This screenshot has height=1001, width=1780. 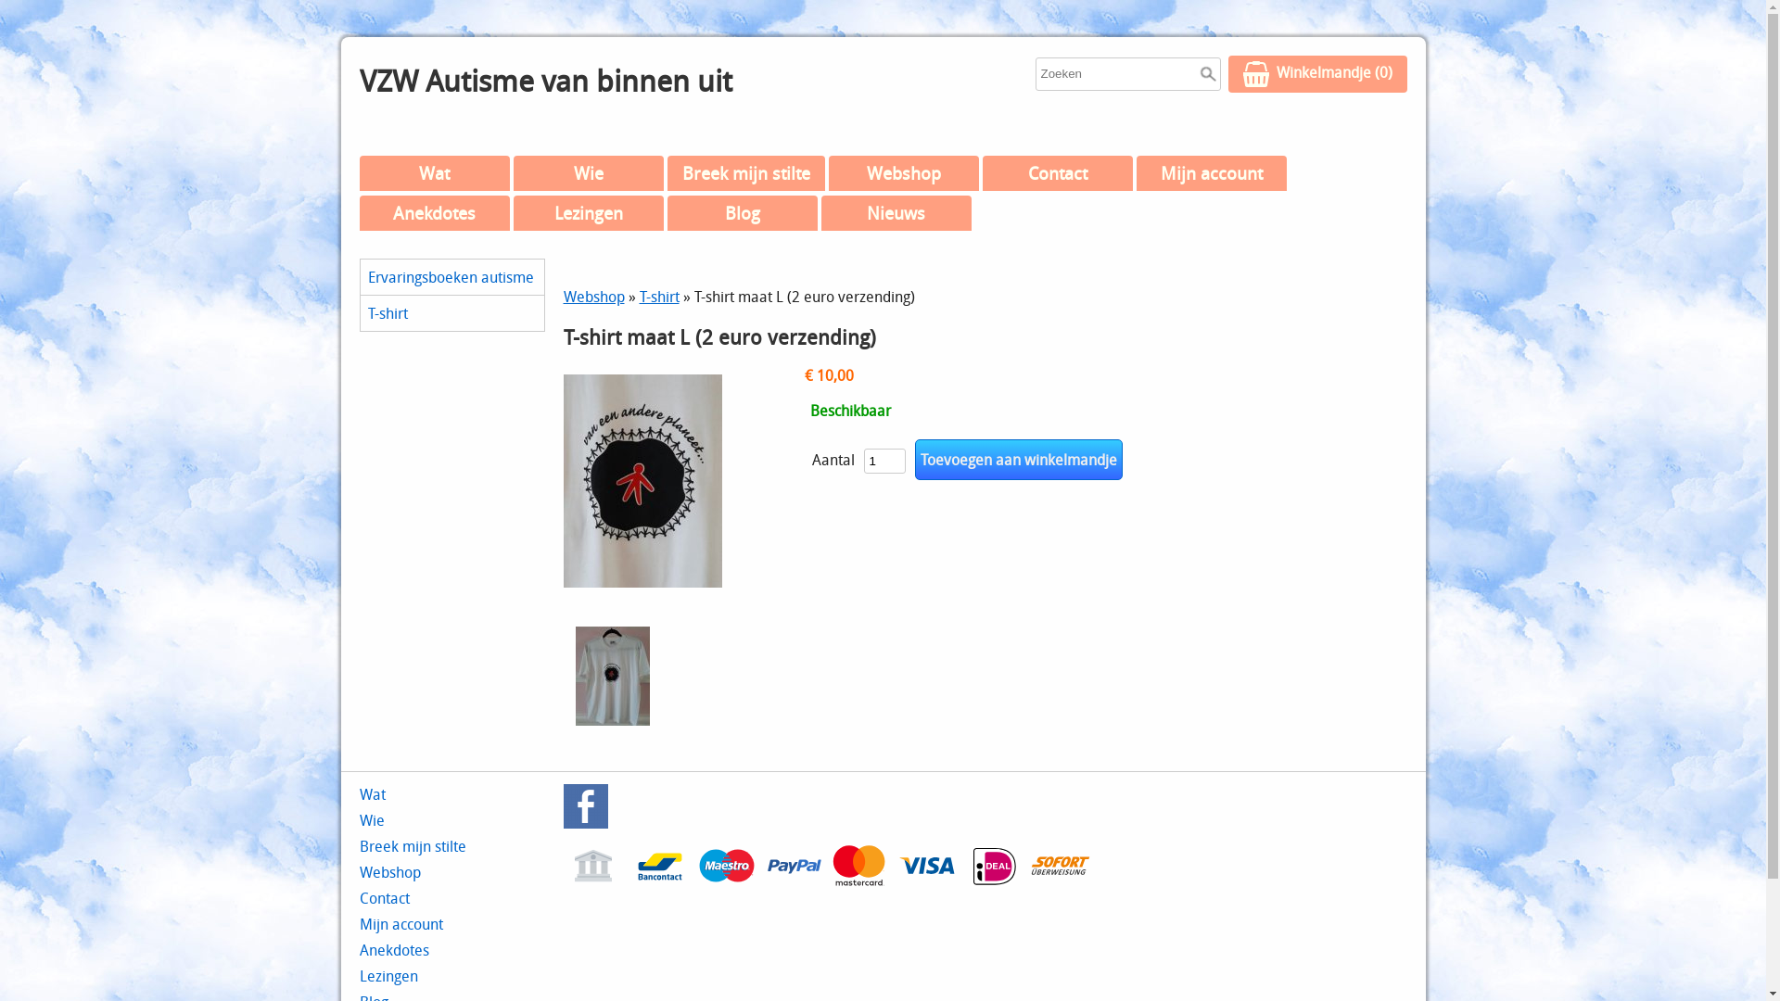 I want to click on Wie, so click(x=373, y=820).